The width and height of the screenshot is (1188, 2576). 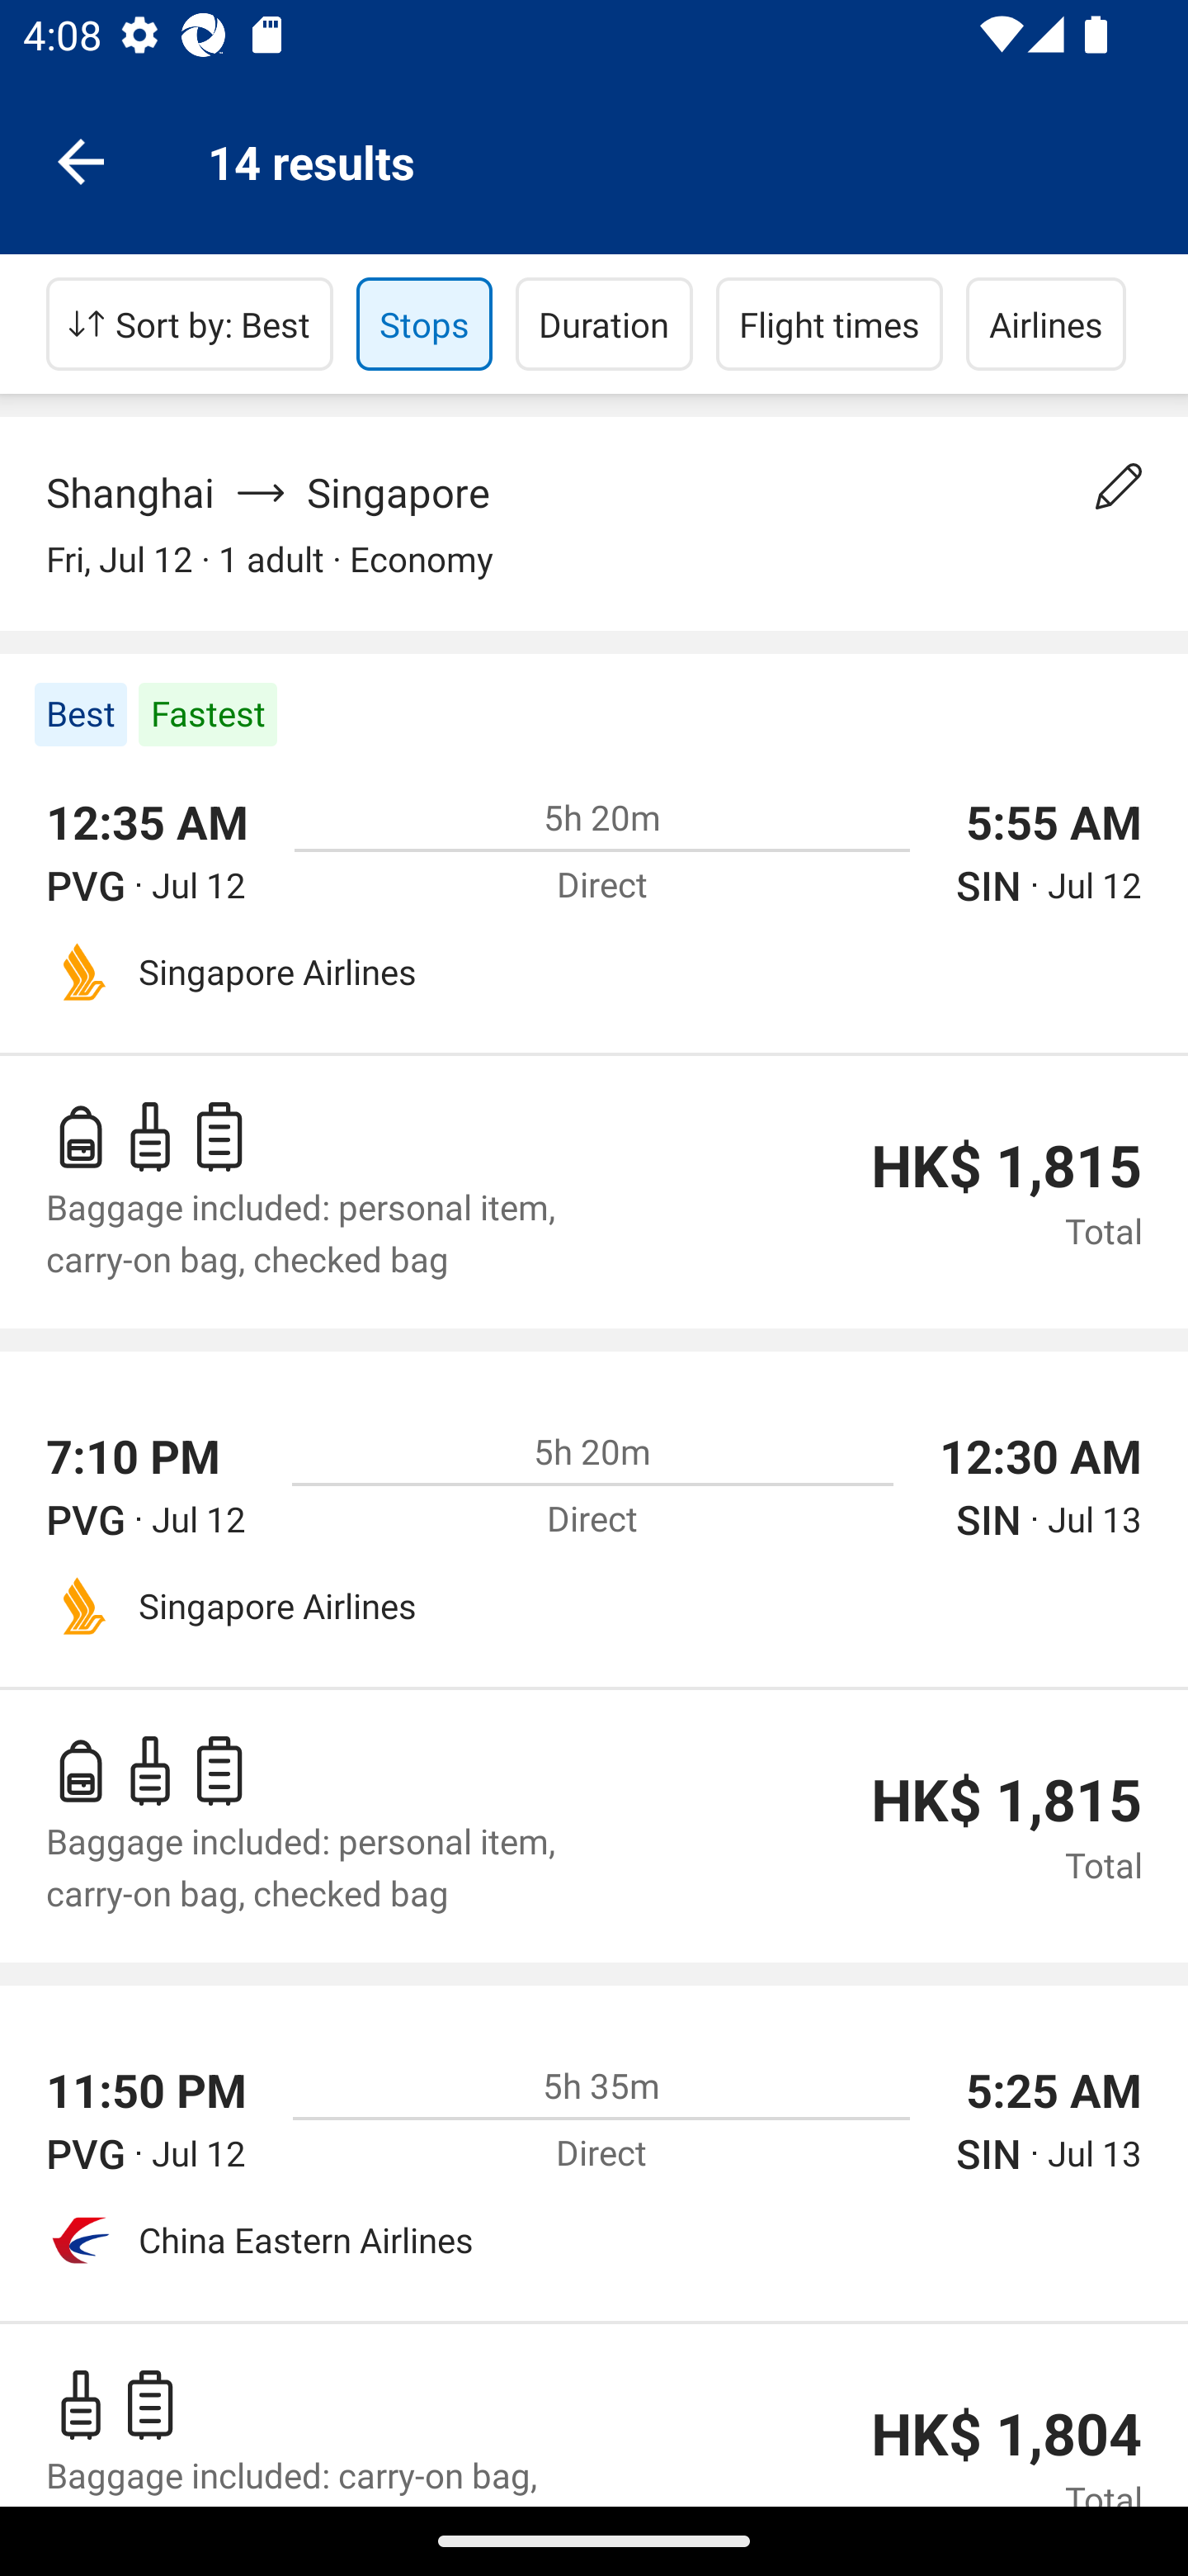 I want to click on Airlines, so click(x=1046, y=324).